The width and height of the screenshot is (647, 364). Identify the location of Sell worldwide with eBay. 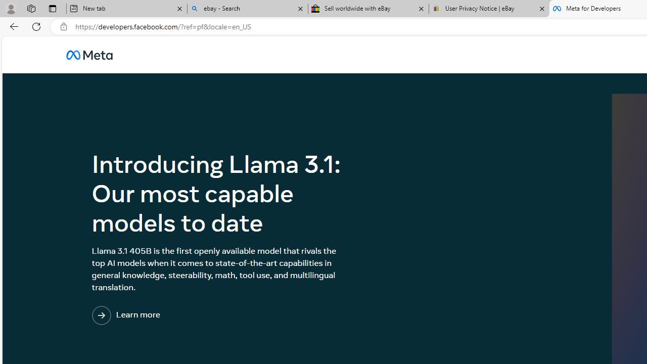
(368, 9).